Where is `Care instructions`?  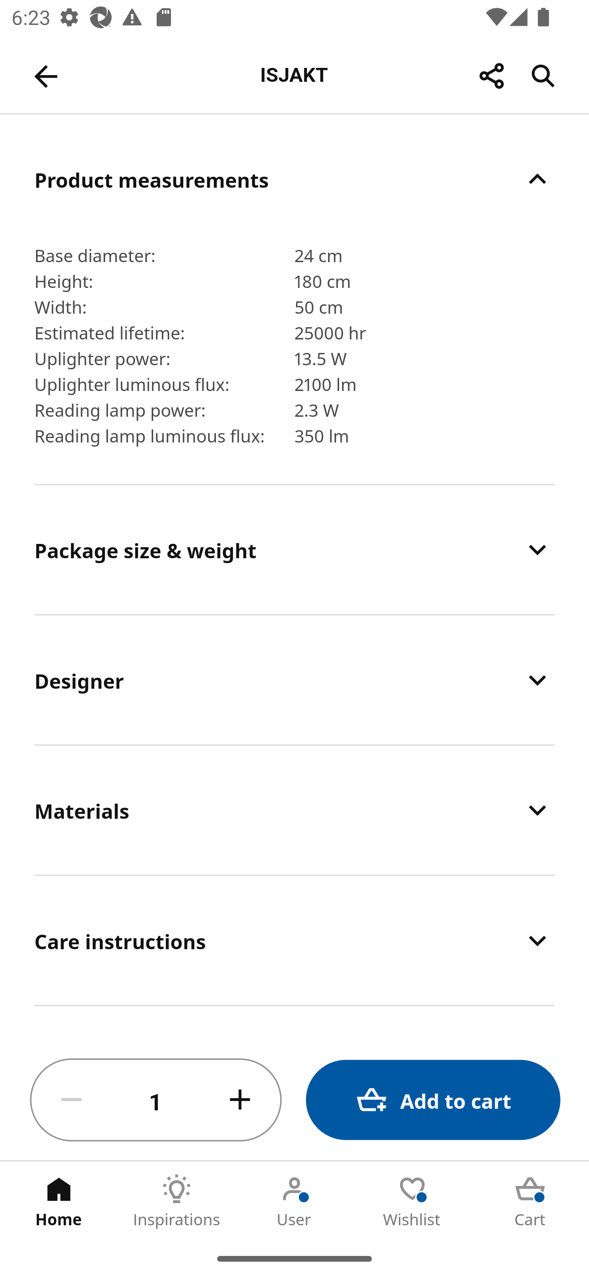 Care instructions is located at coordinates (294, 941).